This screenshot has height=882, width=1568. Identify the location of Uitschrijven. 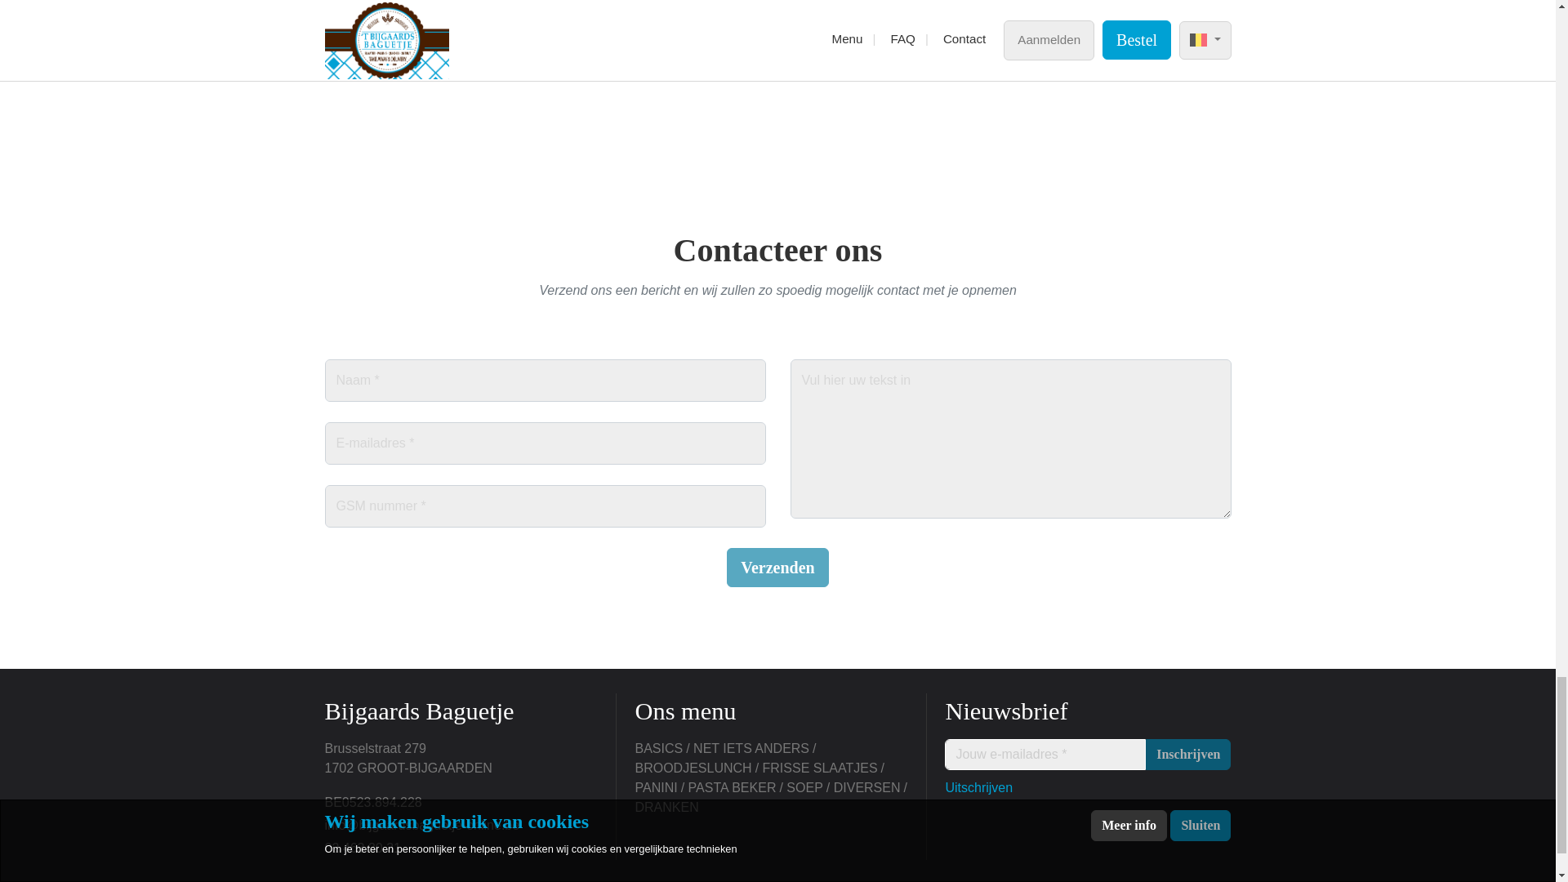
(978, 787).